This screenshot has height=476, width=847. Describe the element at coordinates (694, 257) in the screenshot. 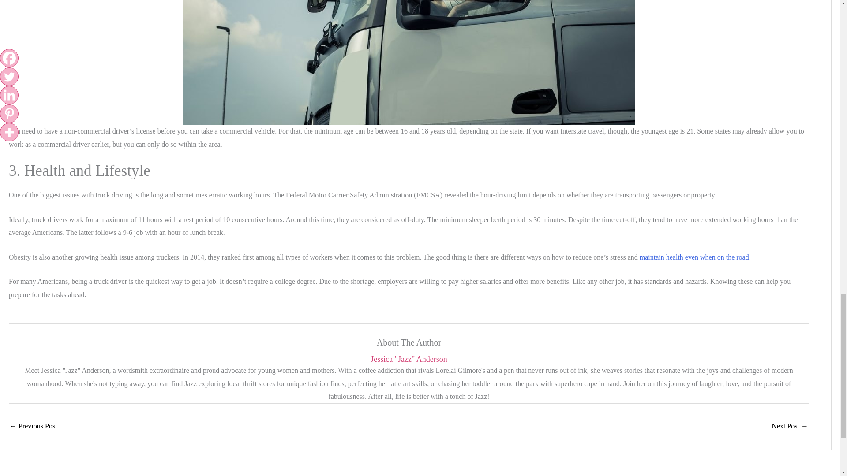

I see `The Balance Careers` at that location.